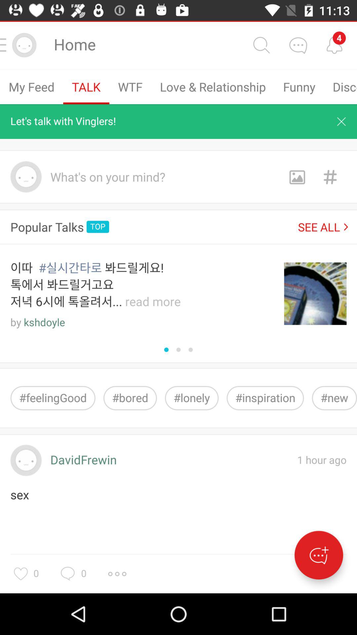 Image resolution: width=357 pixels, height=635 pixels. What do you see at coordinates (297, 177) in the screenshot?
I see `post picture` at bounding box center [297, 177].